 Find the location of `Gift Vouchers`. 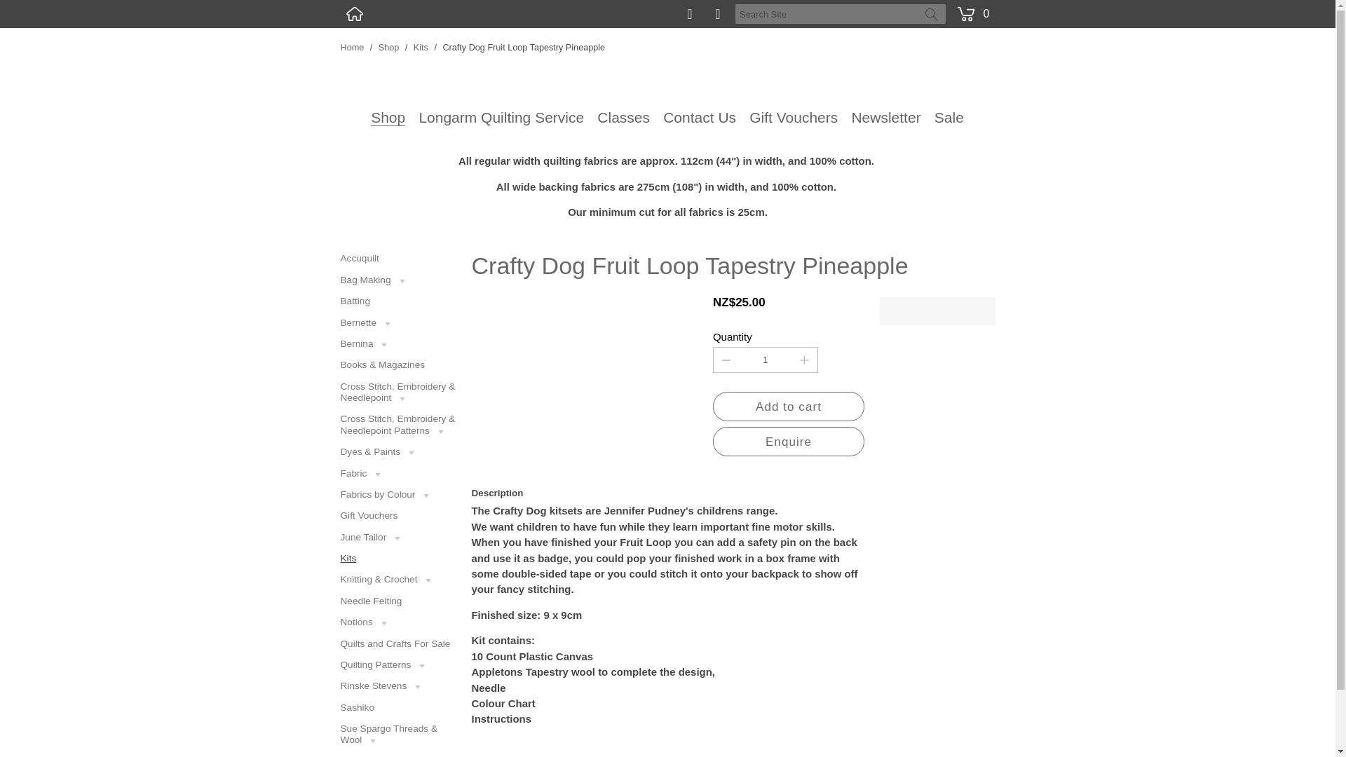

Gift Vouchers is located at coordinates (794, 117).